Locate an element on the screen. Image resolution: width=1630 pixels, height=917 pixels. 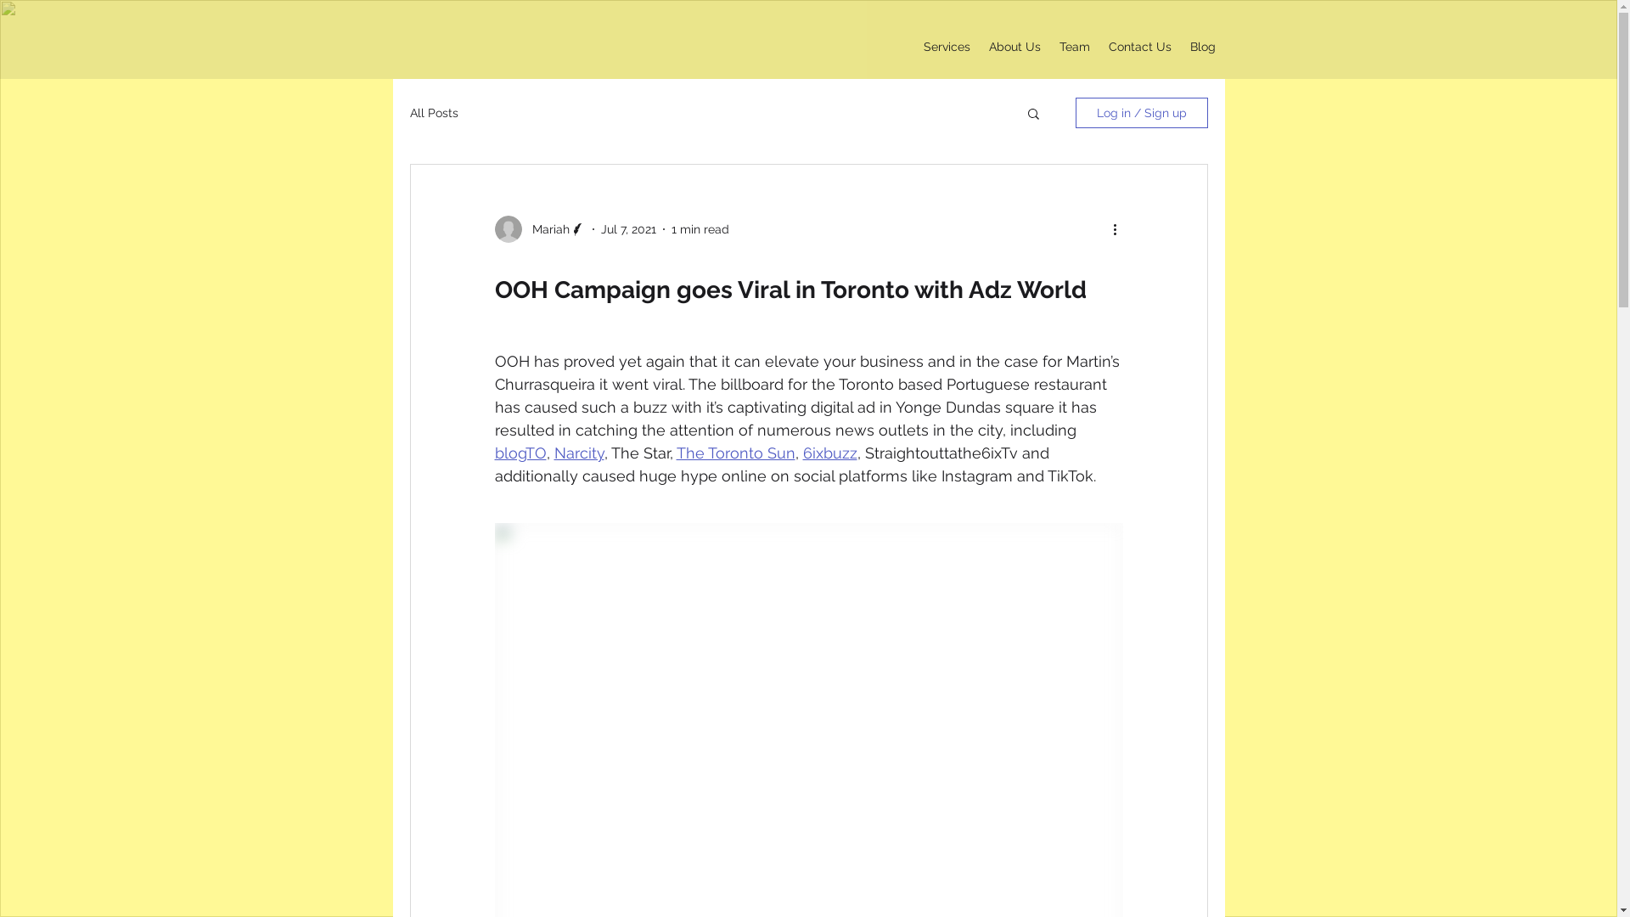
All Posts is located at coordinates (433, 113).